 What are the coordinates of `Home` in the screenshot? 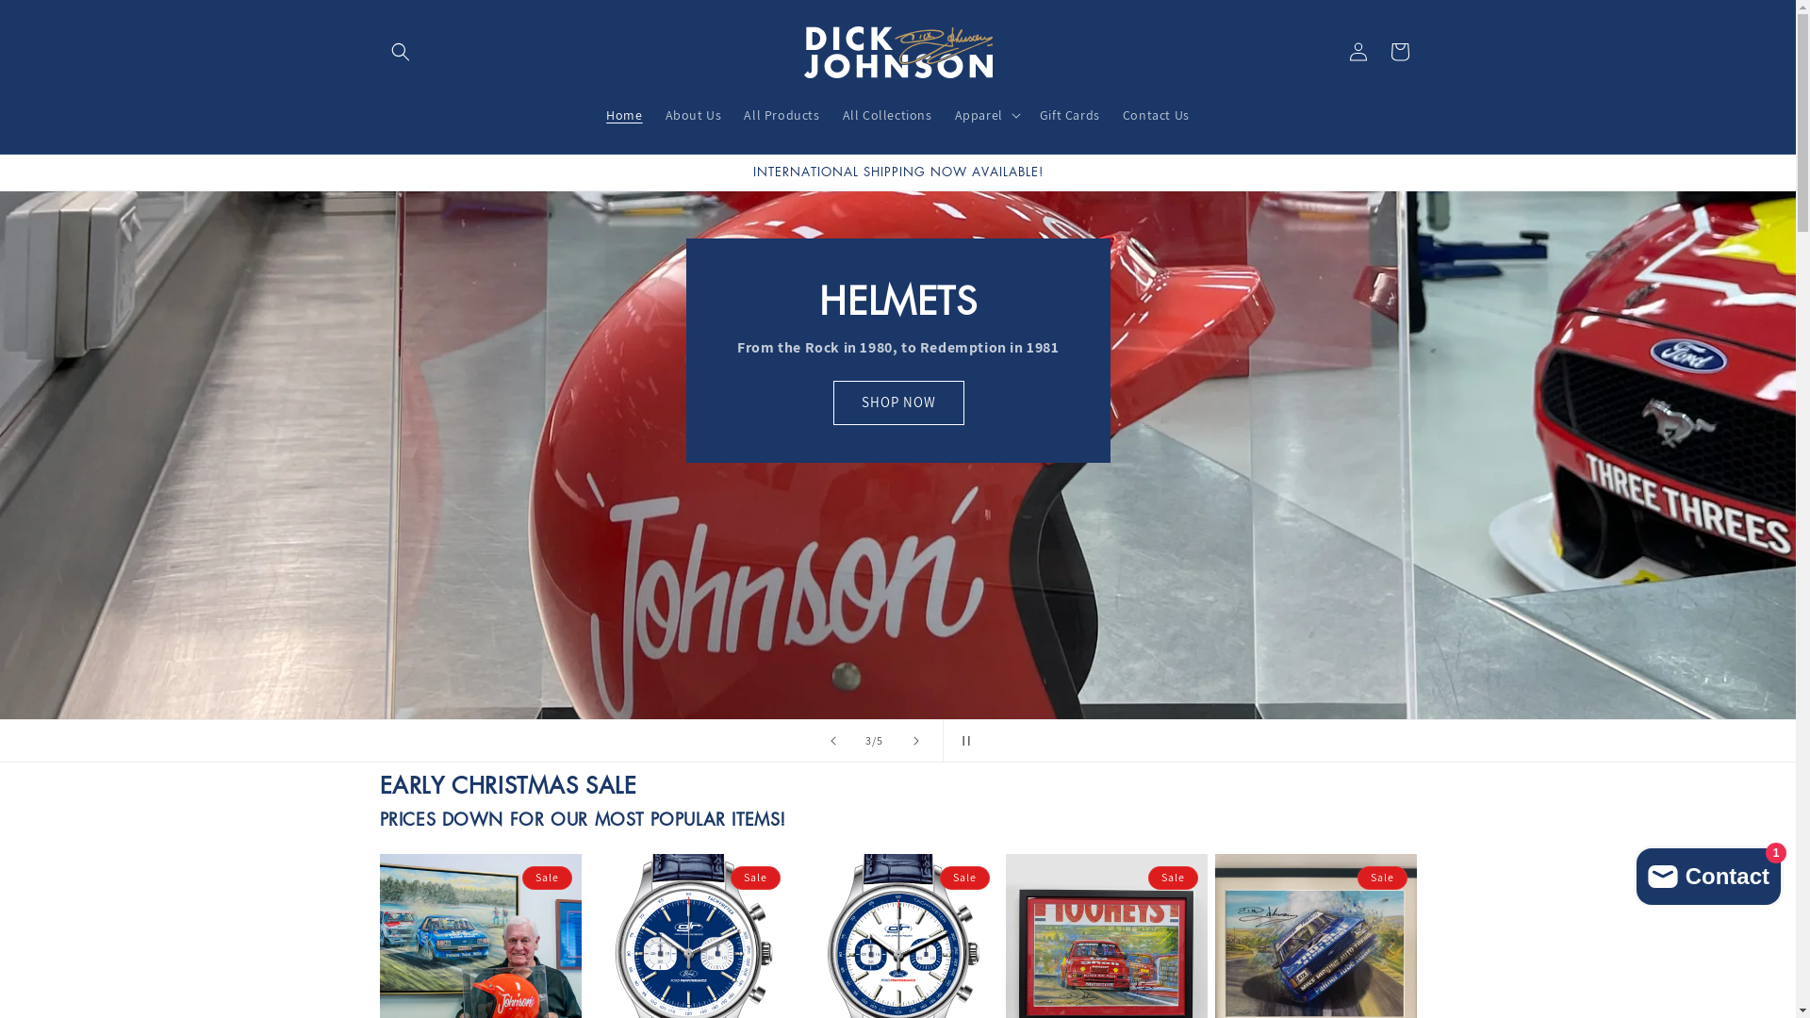 It's located at (624, 115).